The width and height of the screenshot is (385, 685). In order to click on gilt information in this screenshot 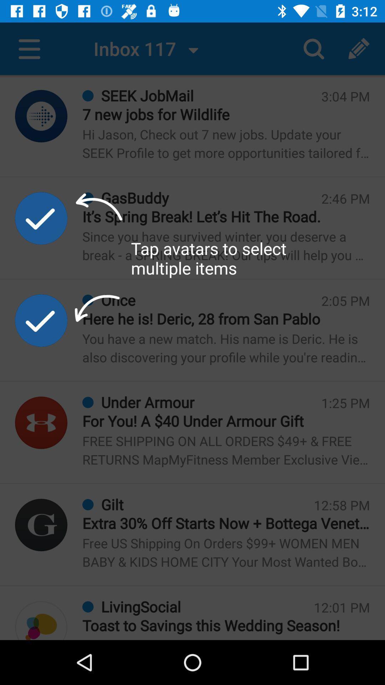, I will do `click(41, 525)`.